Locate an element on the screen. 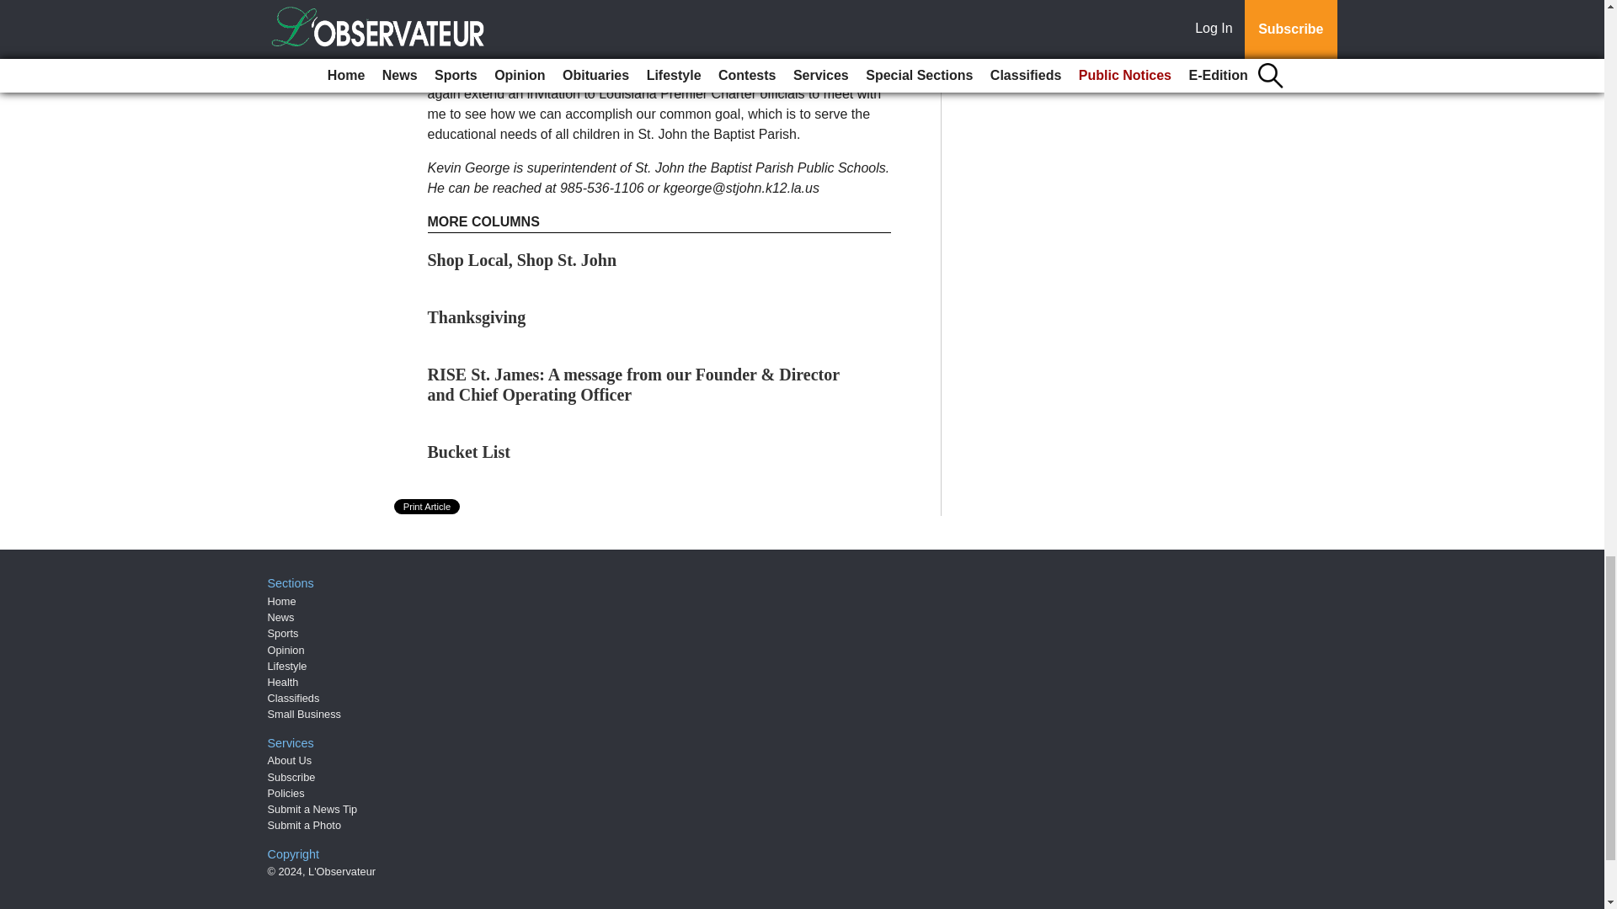 Image resolution: width=1617 pixels, height=909 pixels. Shop Local,  Shop St. John is located at coordinates (522, 259).